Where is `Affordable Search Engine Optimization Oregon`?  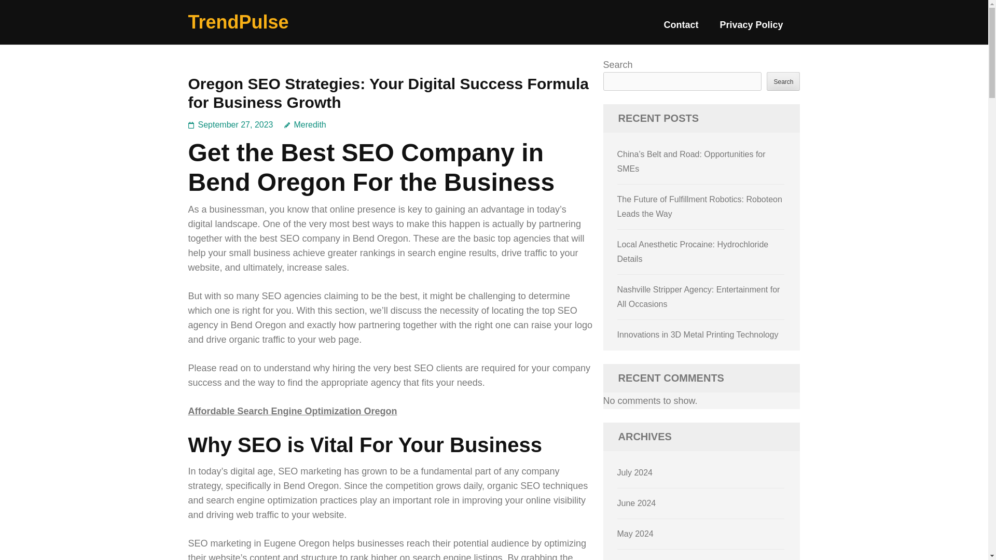 Affordable Search Engine Optimization Oregon is located at coordinates (292, 411).